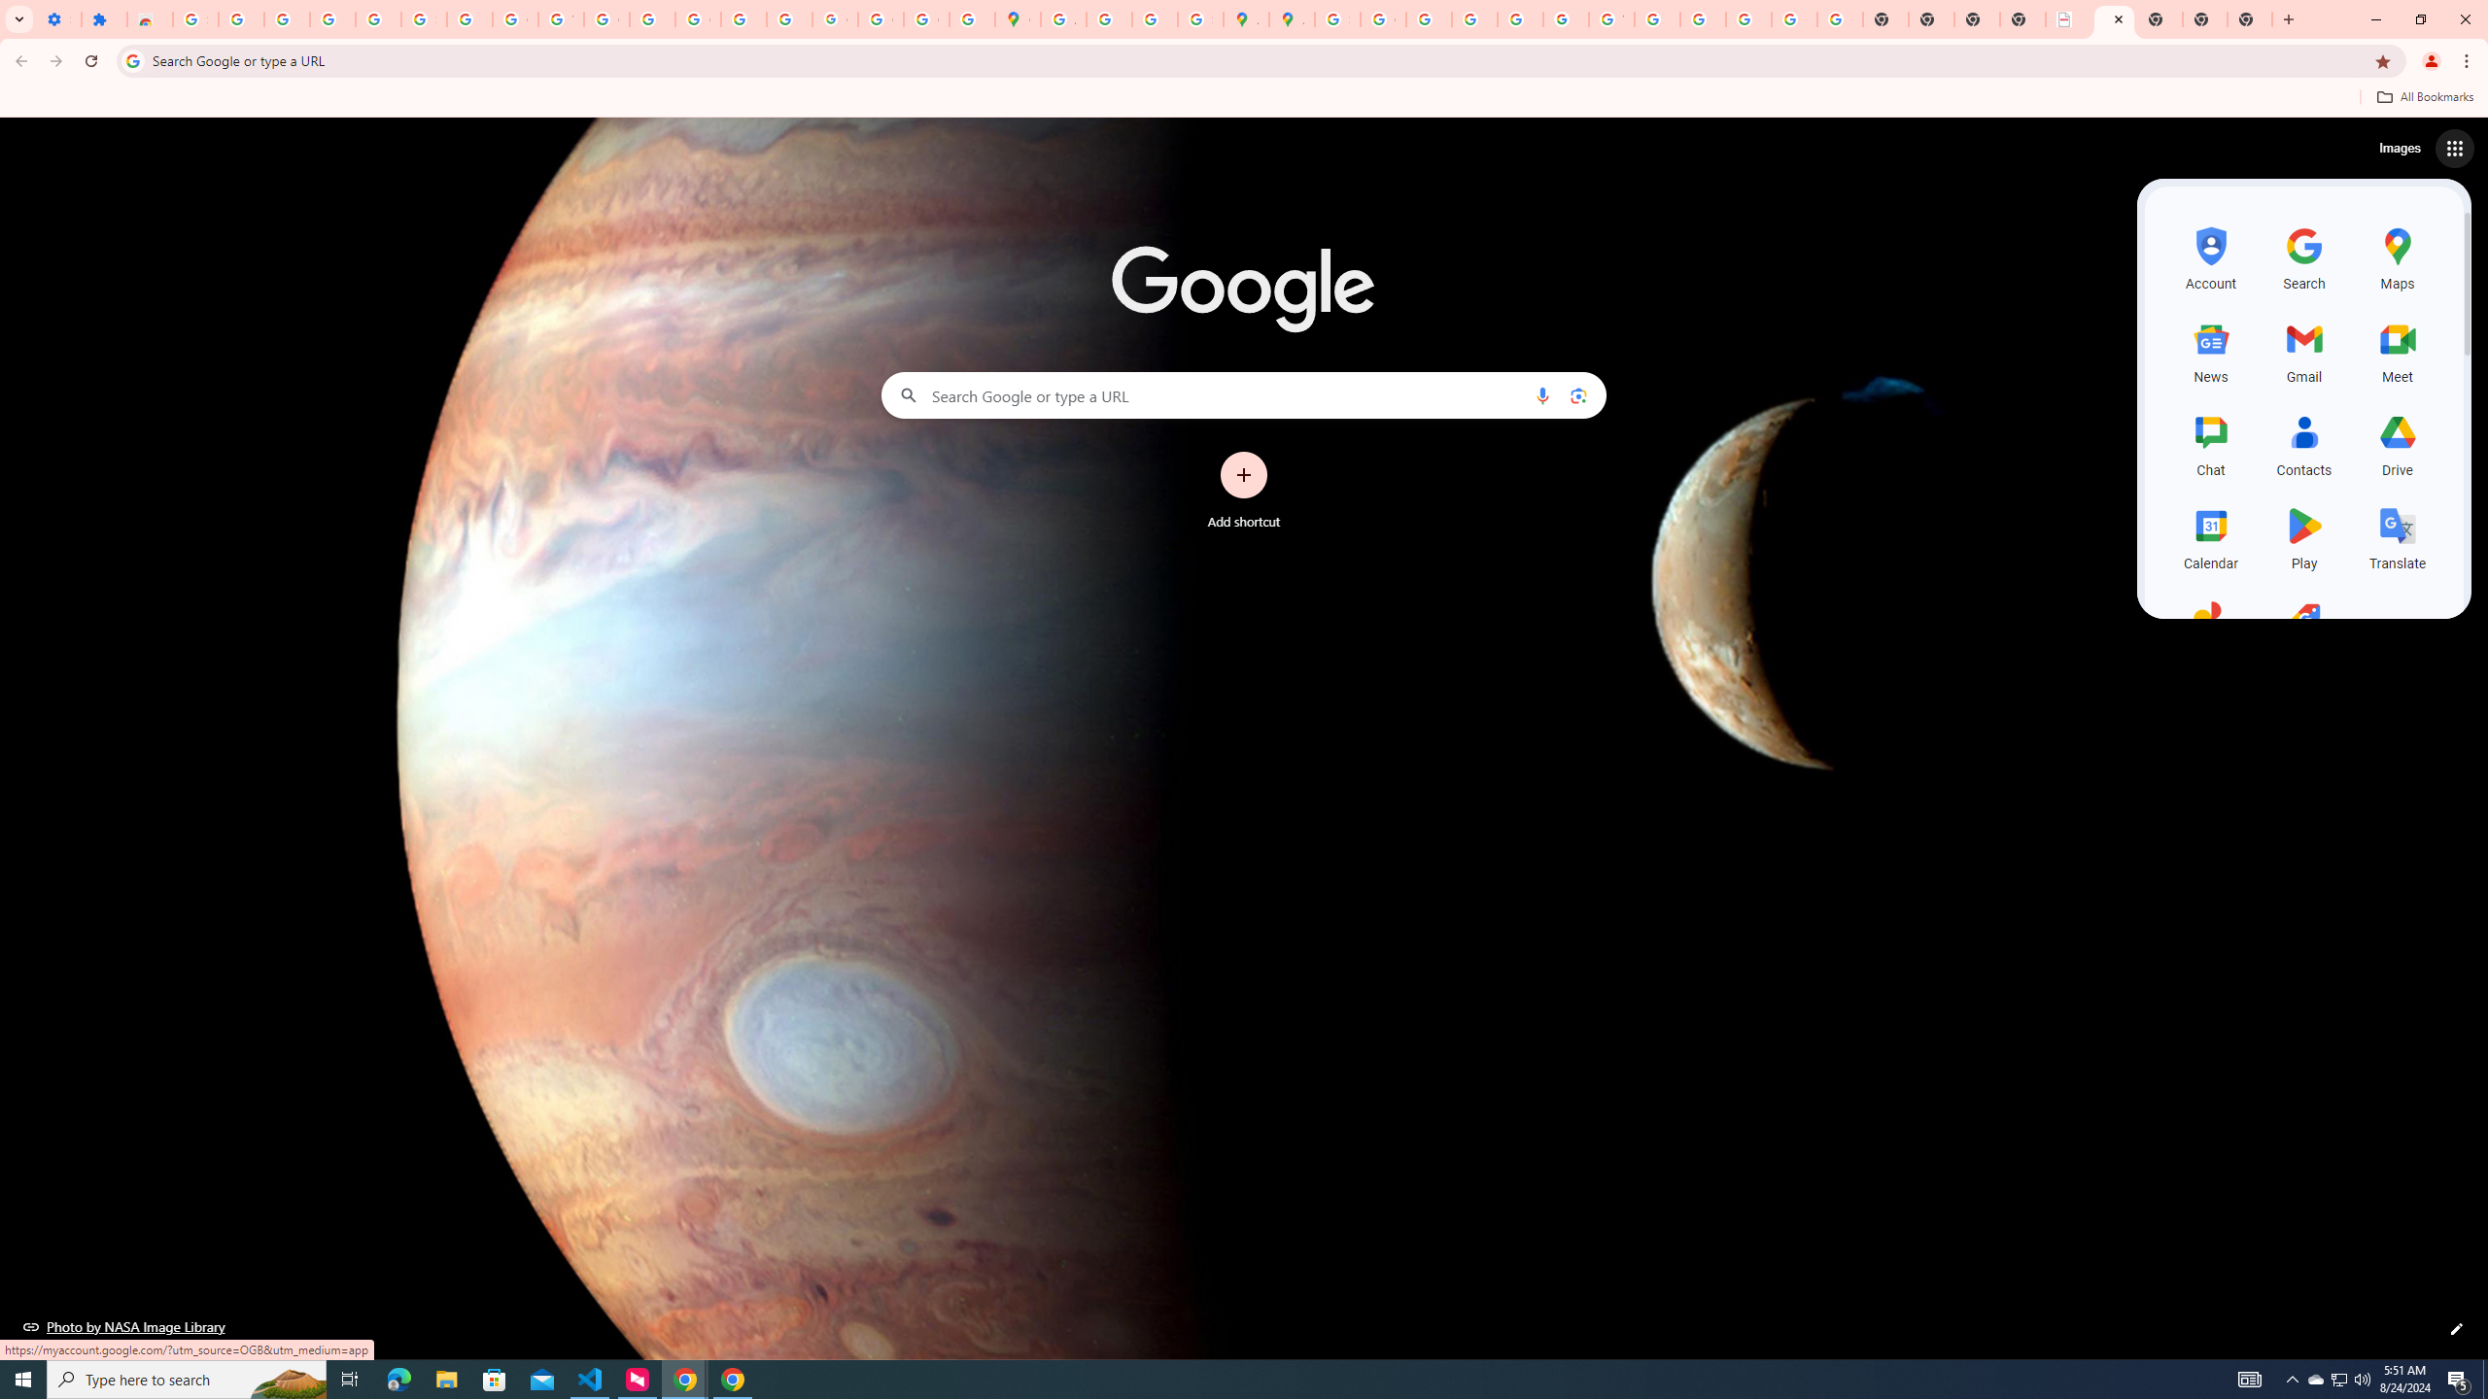 The width and height of the screenshot is (2488, 1399). I want to click on Meet, row 2 of 5 and column 3 of 3 in the first section, so click(2397, 350).